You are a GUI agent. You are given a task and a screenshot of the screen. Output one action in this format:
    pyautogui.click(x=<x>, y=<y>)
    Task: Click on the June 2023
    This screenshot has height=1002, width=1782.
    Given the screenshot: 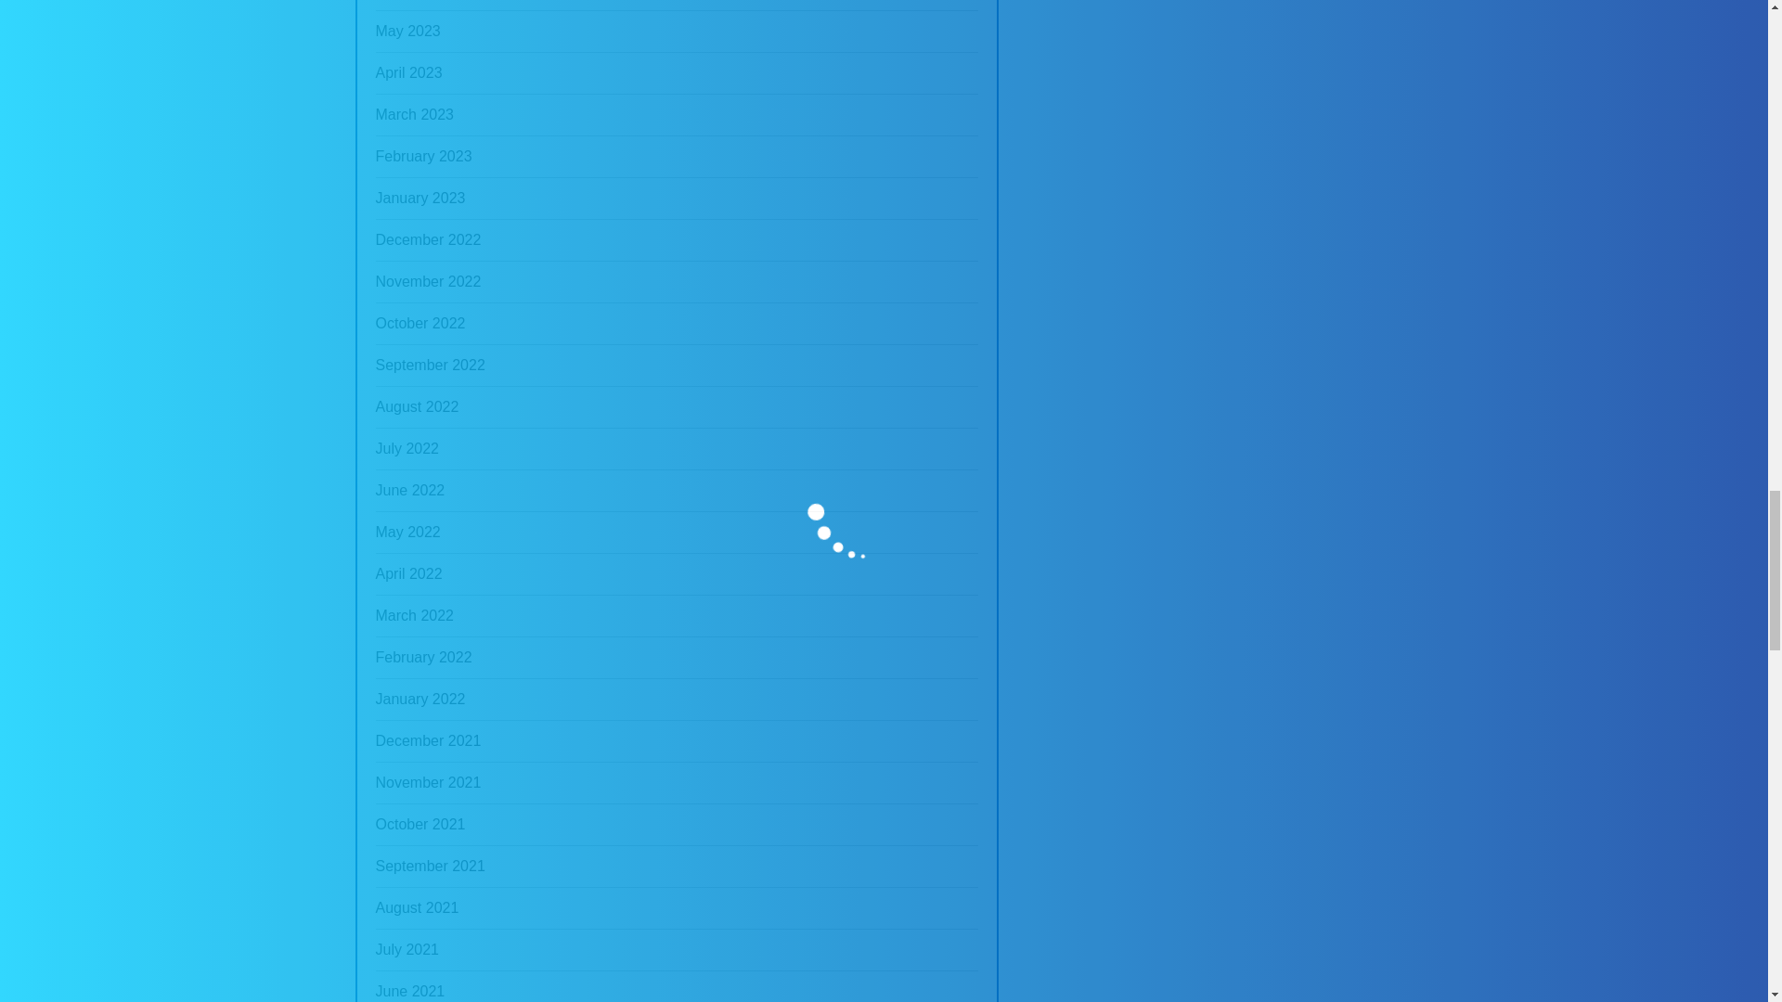 What is the action you would take?
    pyautogui.click(x=408, y=5)
    